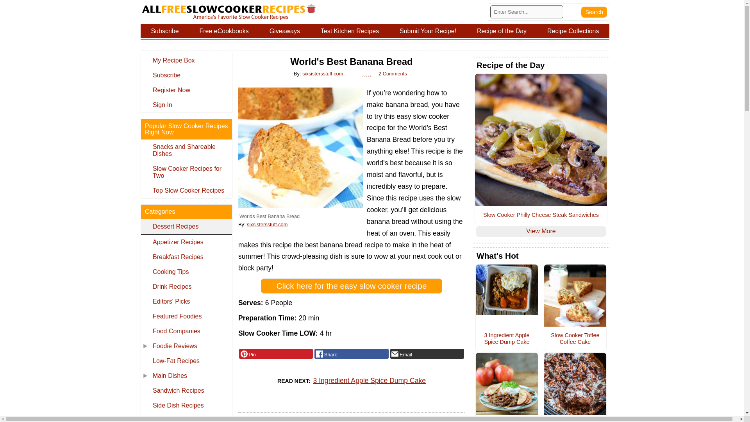 This screenshot has height=422, width=750. What do you see at coordinates (224, 31) in the screenshot?
I see `Free eCookbooks` at bounding box center [224, 31].